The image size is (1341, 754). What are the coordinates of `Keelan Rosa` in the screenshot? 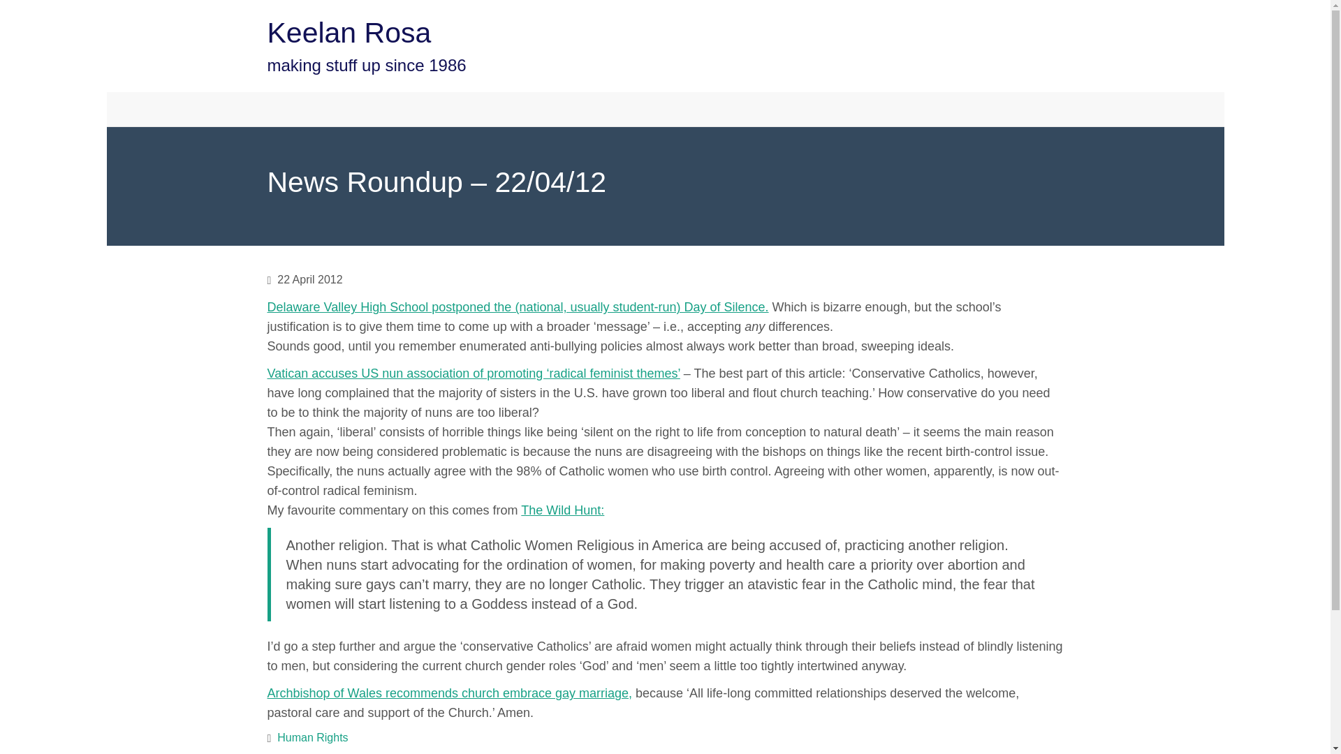 It's located at (307, 109).